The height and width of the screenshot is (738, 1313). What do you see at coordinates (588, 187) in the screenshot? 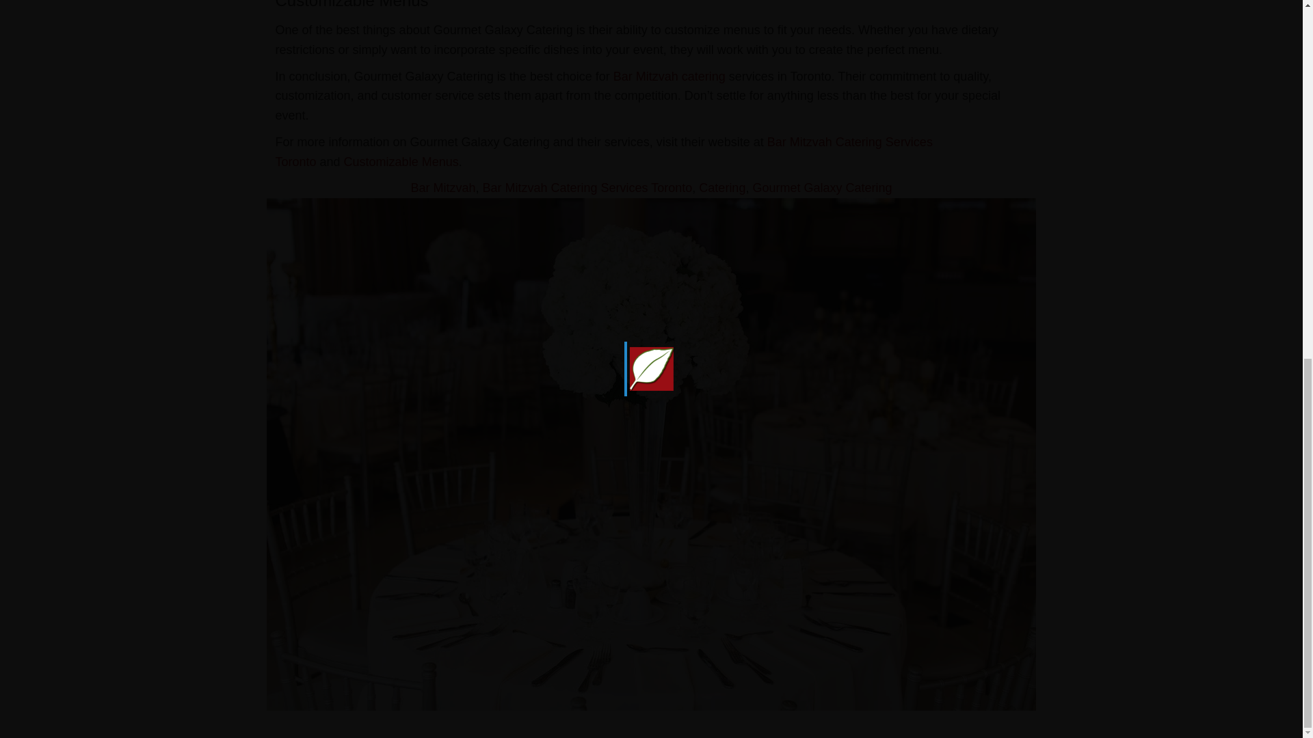
I see `Bar Mitzvah Catering Services Toronto` at bounding box center [588, 187].